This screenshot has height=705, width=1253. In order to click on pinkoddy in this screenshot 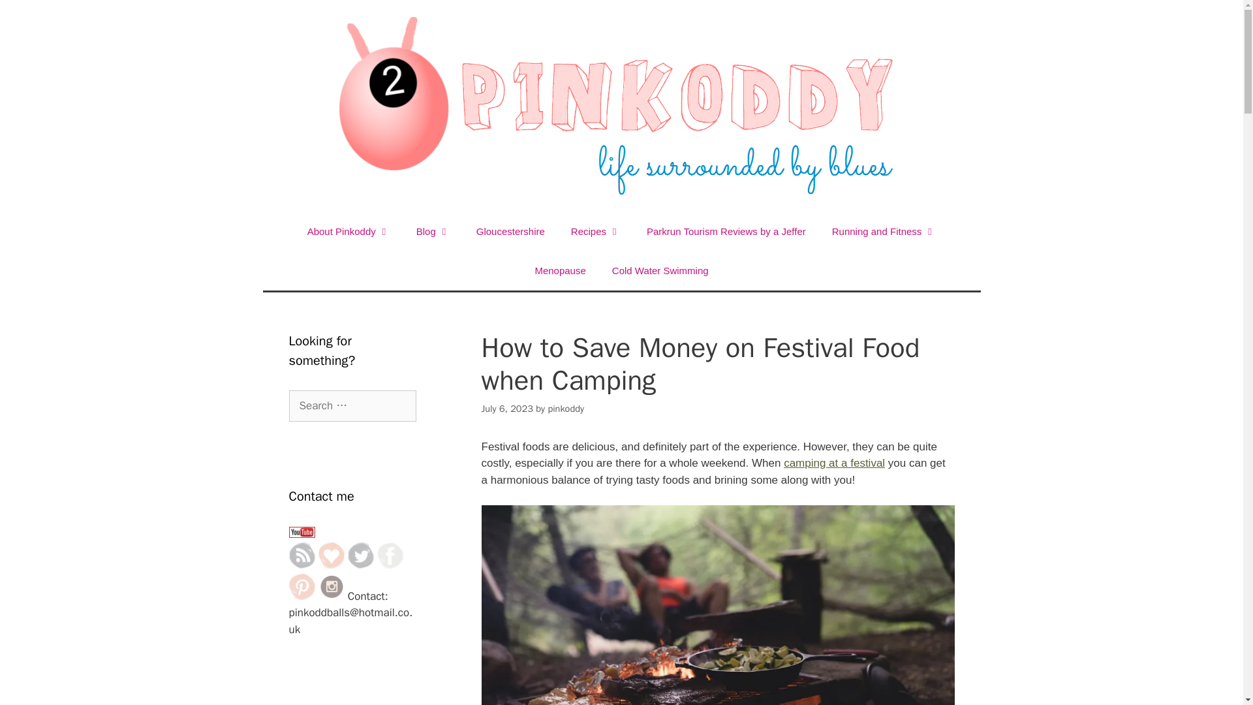, I will do `click(565, 409)`.